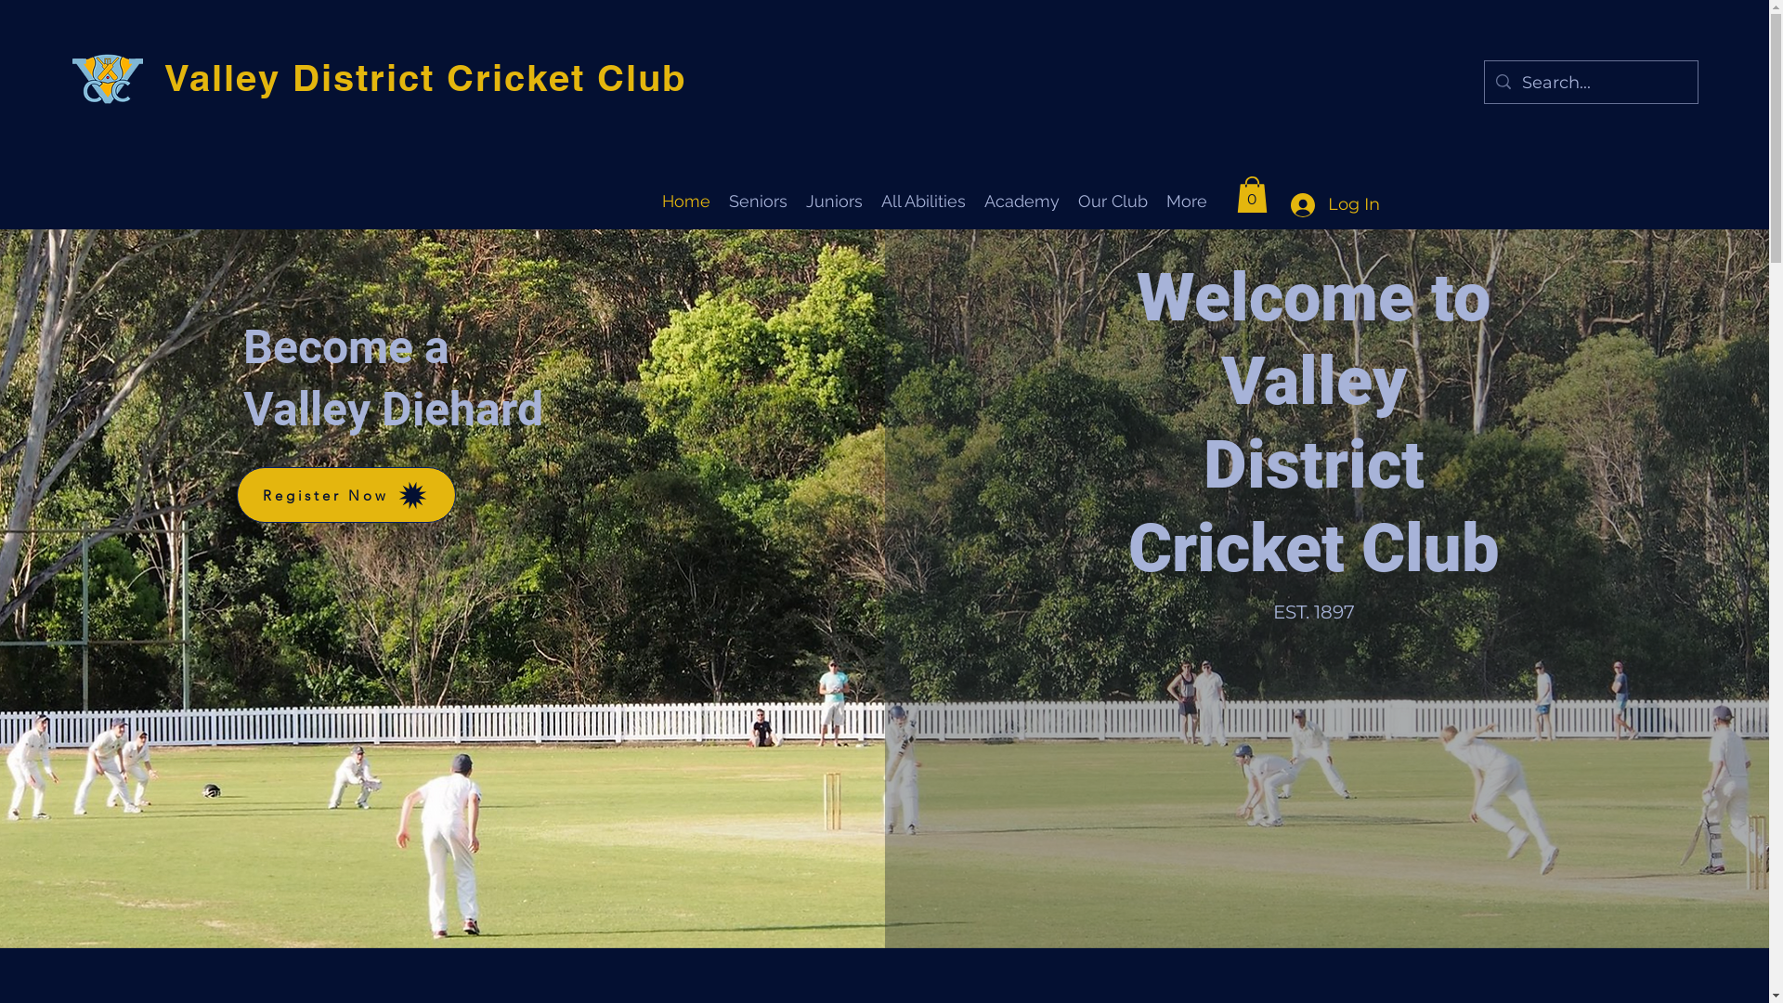 Image resolution: width=1783 pixels, height=1003 pixels. Describe the element at coordinates (685, 200) in the screenshot. I see `Home` at that location.